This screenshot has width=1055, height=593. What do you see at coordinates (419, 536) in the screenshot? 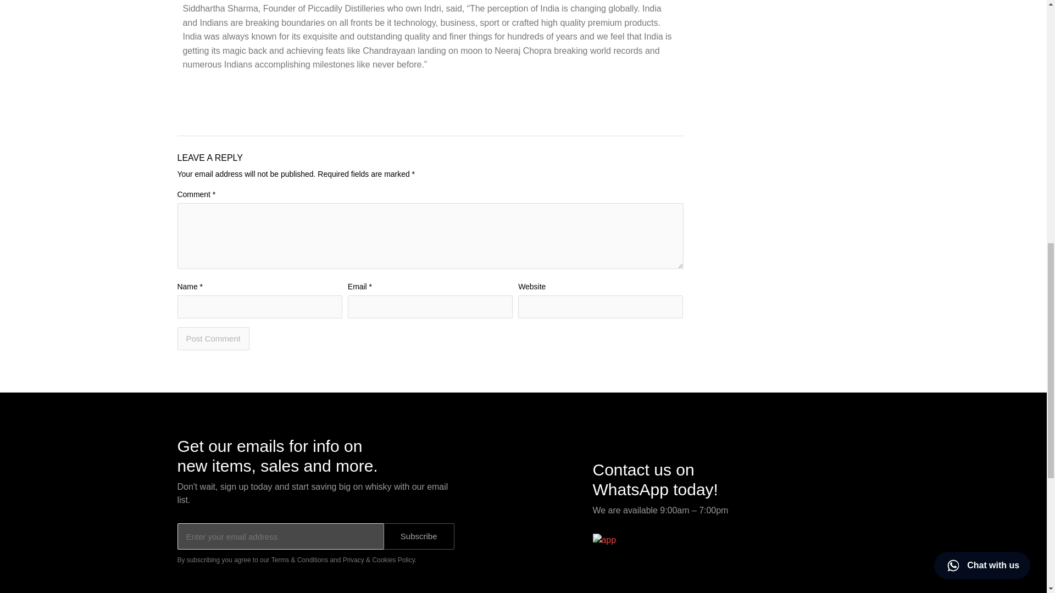
I see `Subscribe` at bounding box center [419, 536].